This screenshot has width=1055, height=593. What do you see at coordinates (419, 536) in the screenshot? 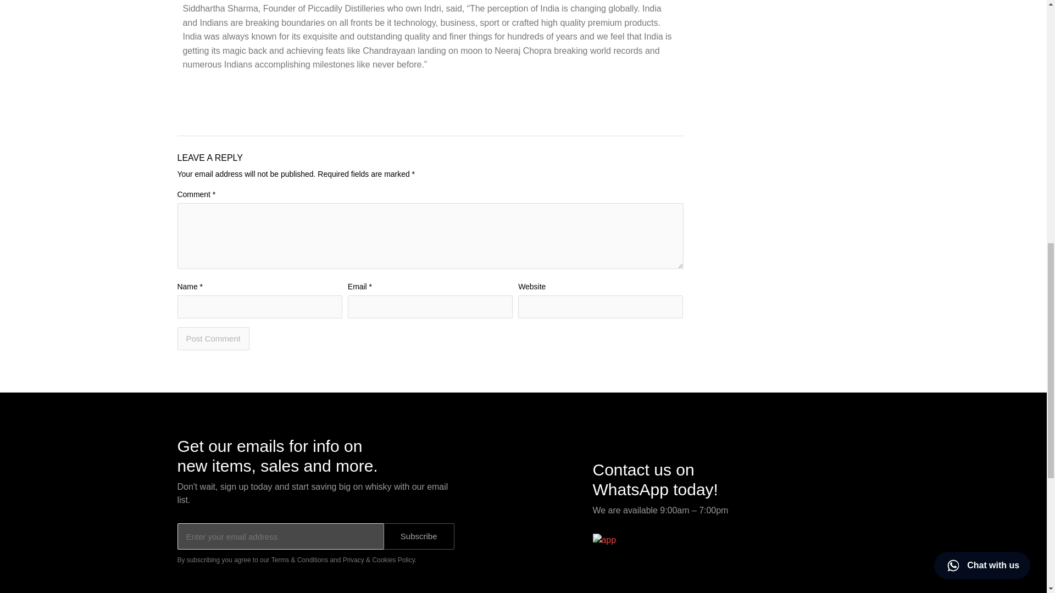
I see `Subscribe` at bounding box center [419, 536].